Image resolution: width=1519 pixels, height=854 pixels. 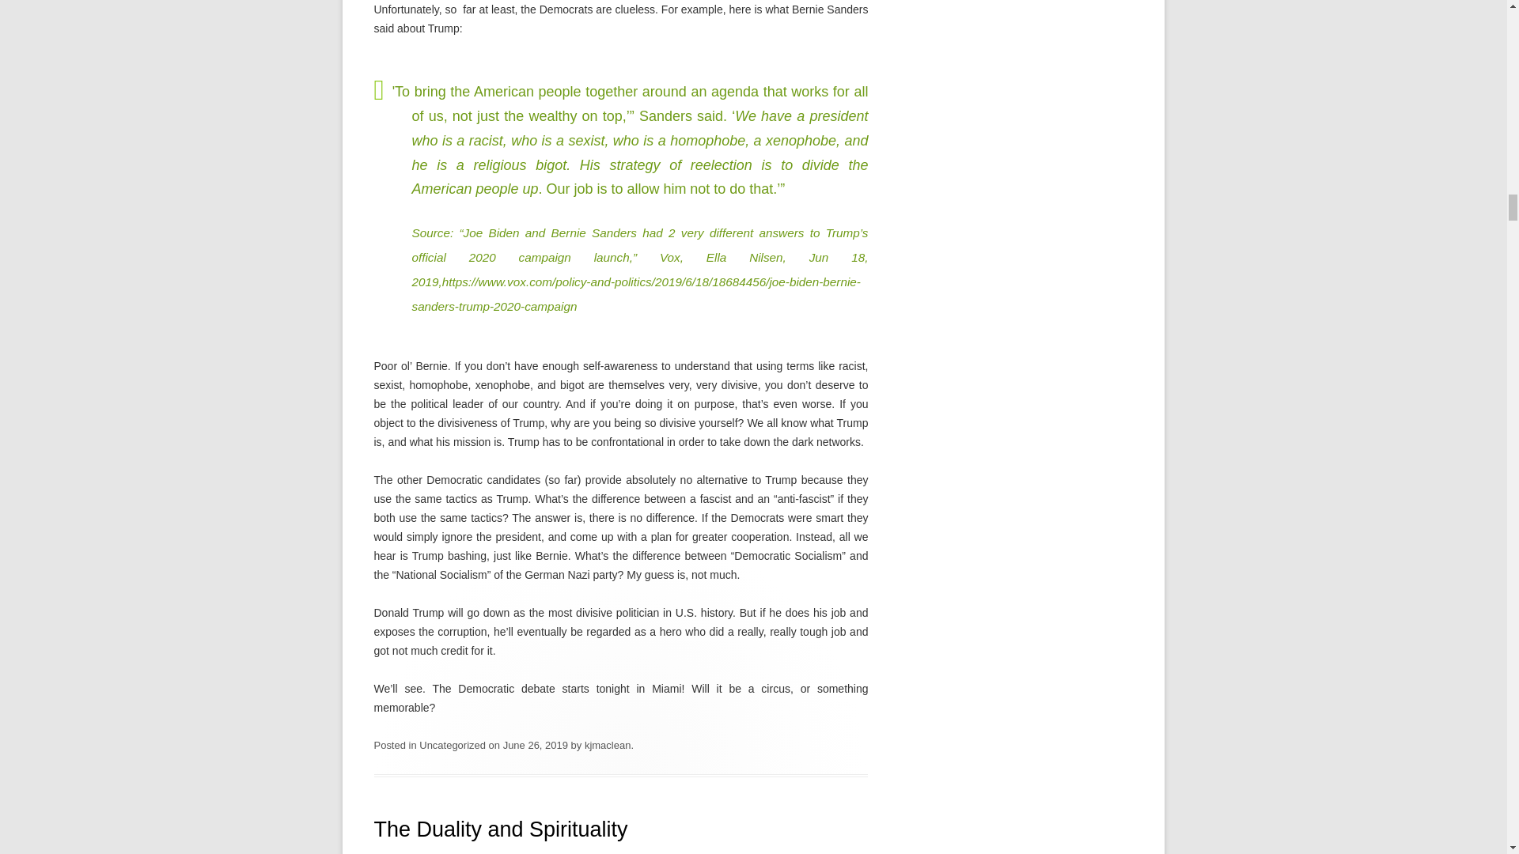 What do you see at coordinates (535, 745) in the screenshot?
I see `4:20 pm` at bounding box center [535, 745].